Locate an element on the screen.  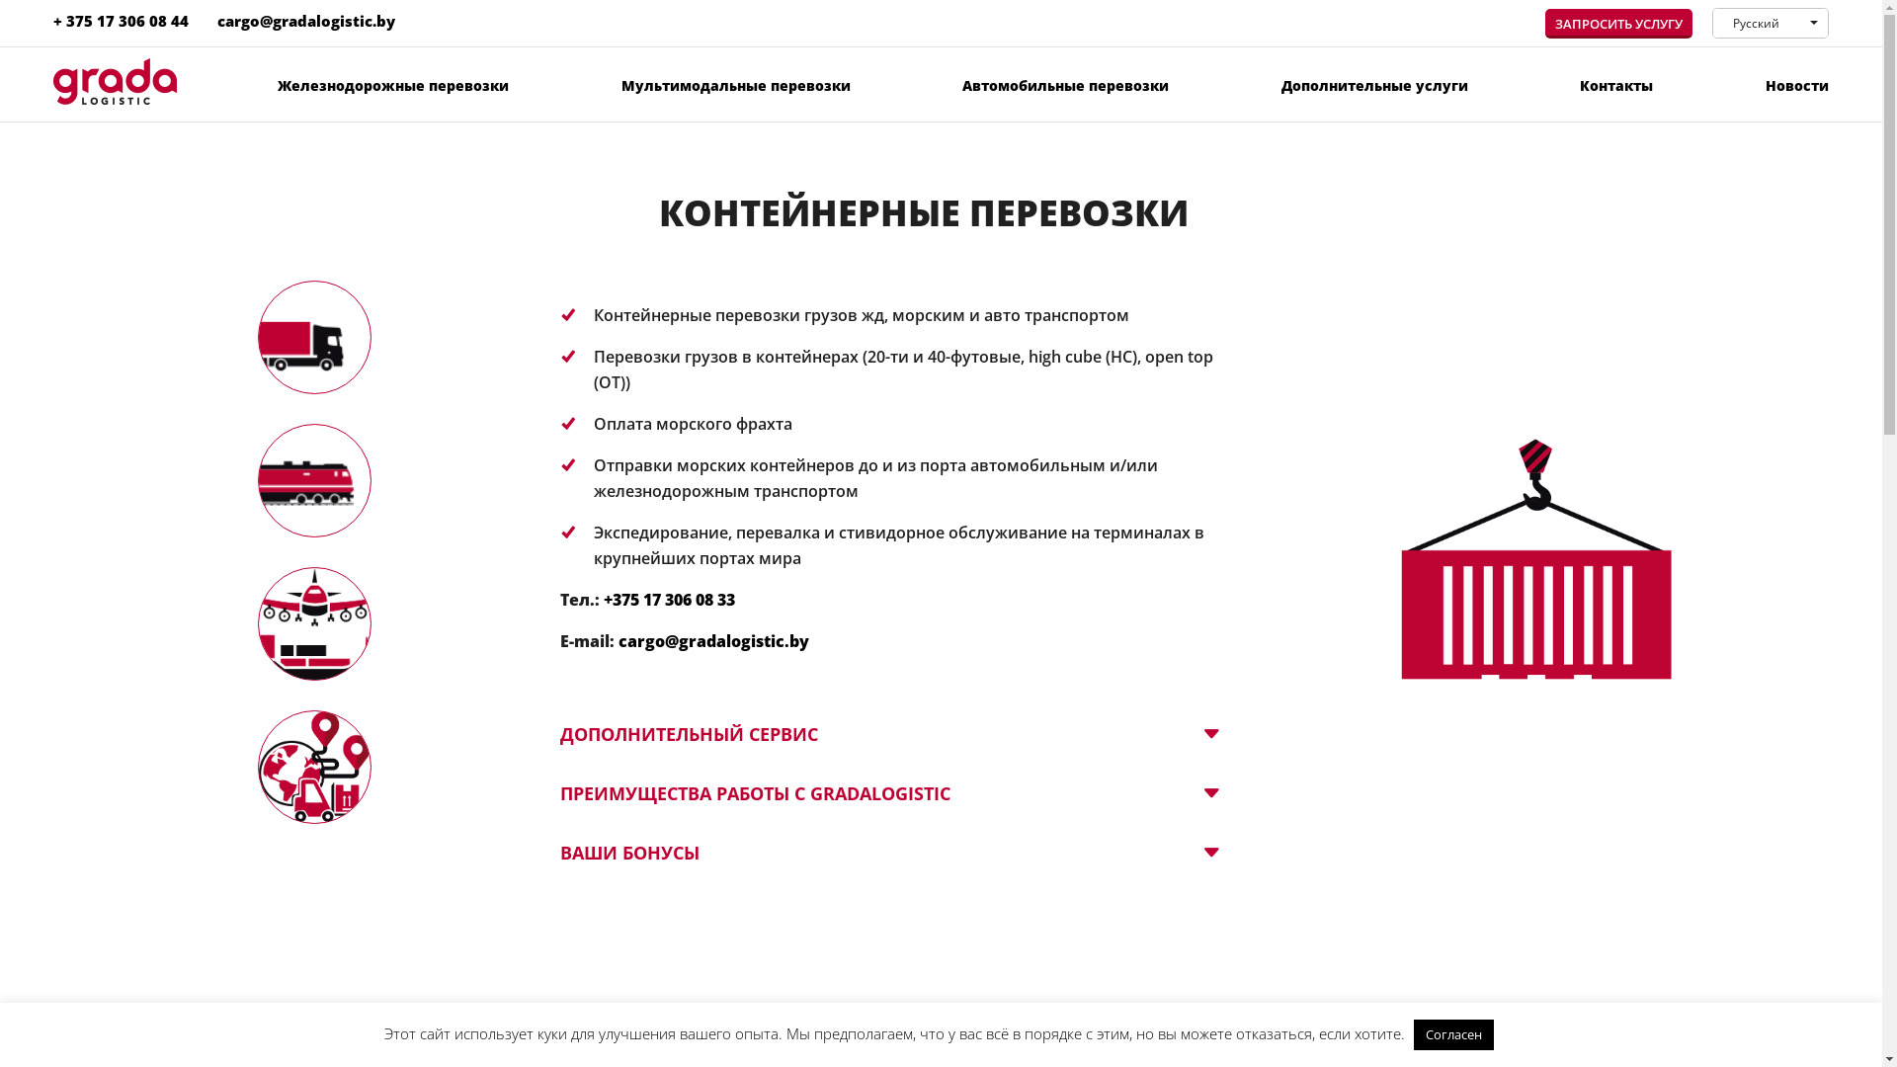
+375 17 306 08 33 is located at coordinates (670, 600).